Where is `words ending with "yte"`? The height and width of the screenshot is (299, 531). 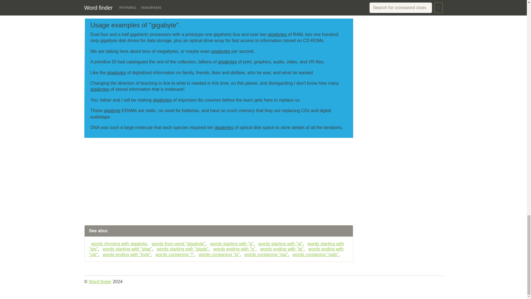 words ending with "yte" is located at coordinates (216, 251).